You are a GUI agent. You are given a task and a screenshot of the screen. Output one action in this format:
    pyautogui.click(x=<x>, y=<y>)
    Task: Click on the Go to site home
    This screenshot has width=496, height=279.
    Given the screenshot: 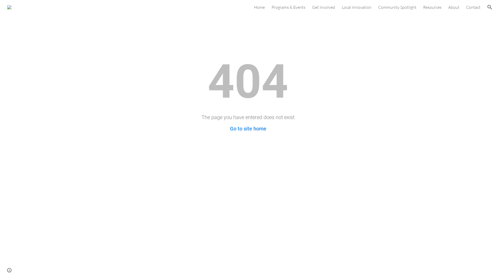 What is the action you would take?
    pyautogui.click(x=248, y=129)
    